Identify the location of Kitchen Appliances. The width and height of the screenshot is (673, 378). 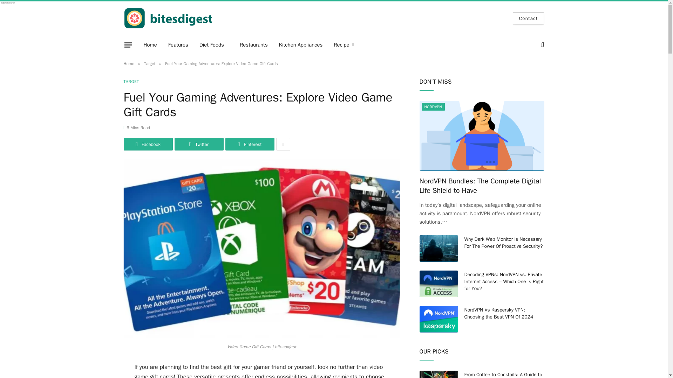
(301, 45).